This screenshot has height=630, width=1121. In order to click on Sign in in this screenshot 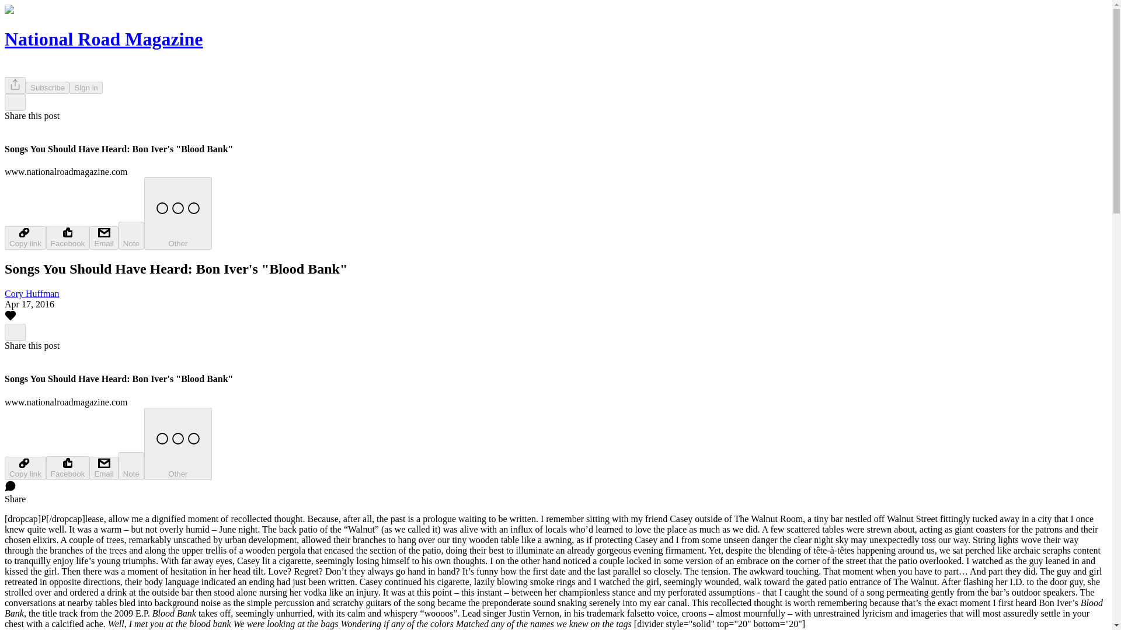, I will do `click(86, 87)`.